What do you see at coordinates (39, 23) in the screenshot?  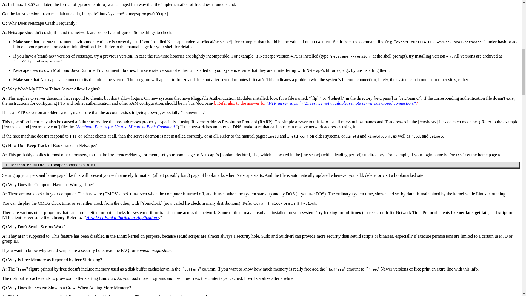 I see `Q: Why Does Netscape Crash Frequently?` at bounding box center [39, 23].